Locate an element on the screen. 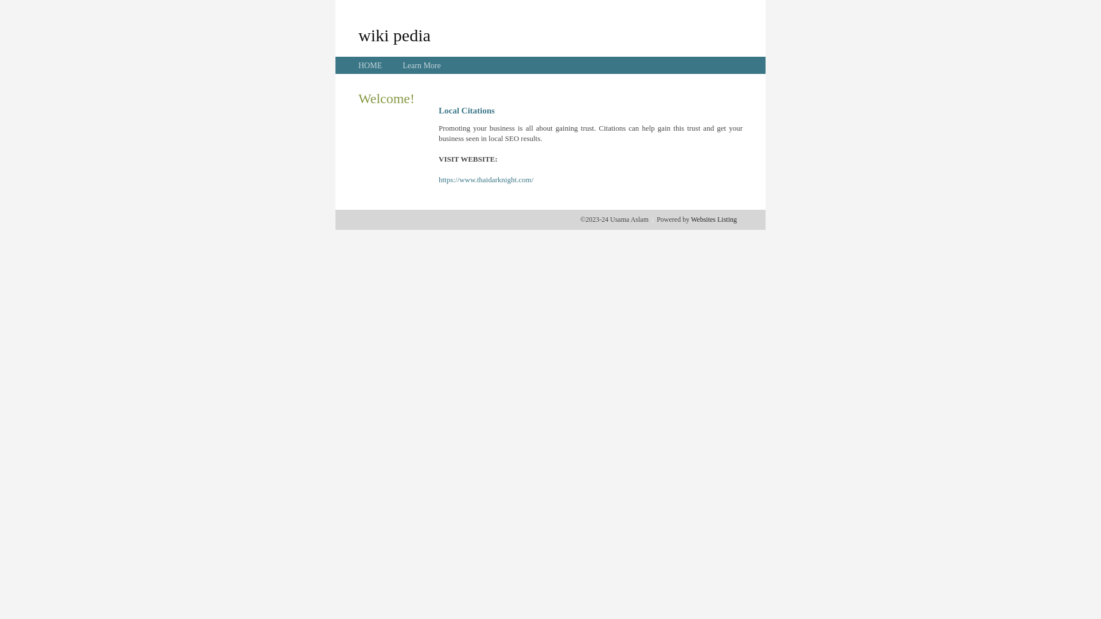  HOME is located at coordinates (370, 65).